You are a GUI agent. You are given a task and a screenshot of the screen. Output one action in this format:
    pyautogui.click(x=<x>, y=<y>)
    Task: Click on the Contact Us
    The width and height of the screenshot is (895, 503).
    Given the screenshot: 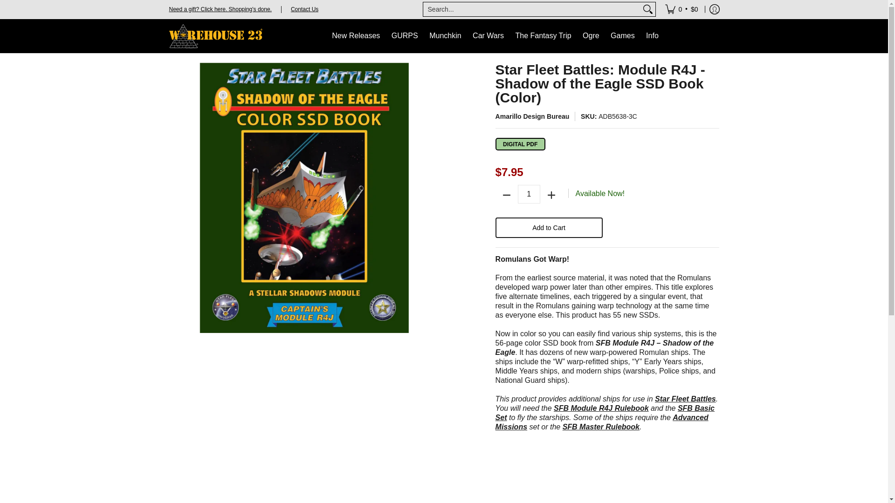 What is the action you would take?
    pyautogui.click(x=305, y=8)
    